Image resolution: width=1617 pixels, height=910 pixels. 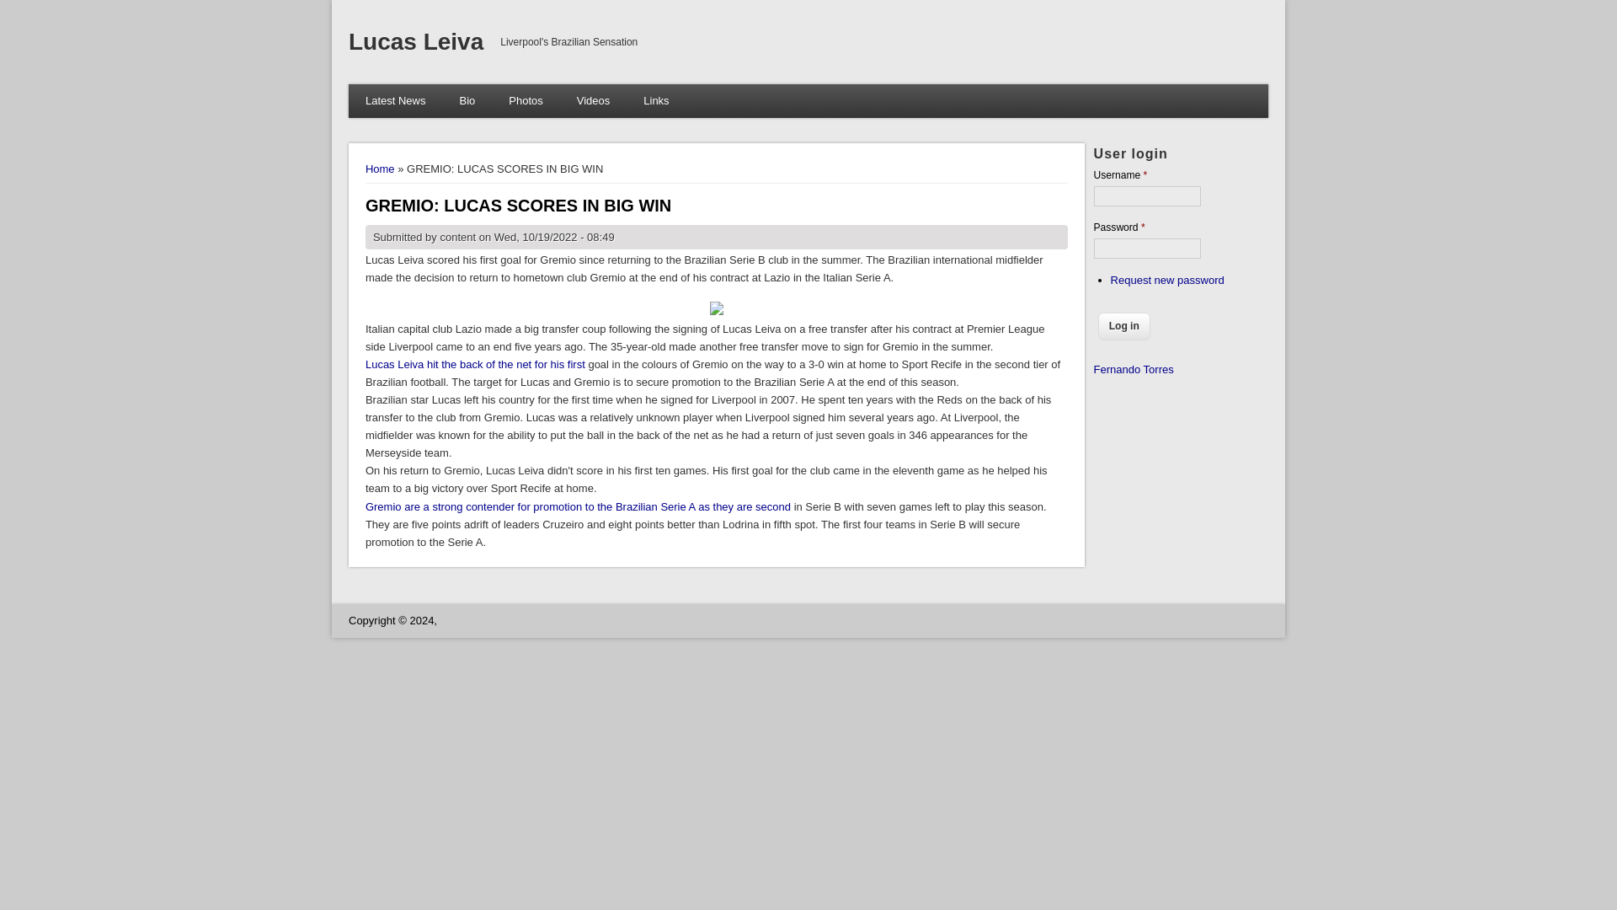 What do you see at coordinates (593, 101) in the screenshot?
I see `Videos` at bounding box center [593, 101].